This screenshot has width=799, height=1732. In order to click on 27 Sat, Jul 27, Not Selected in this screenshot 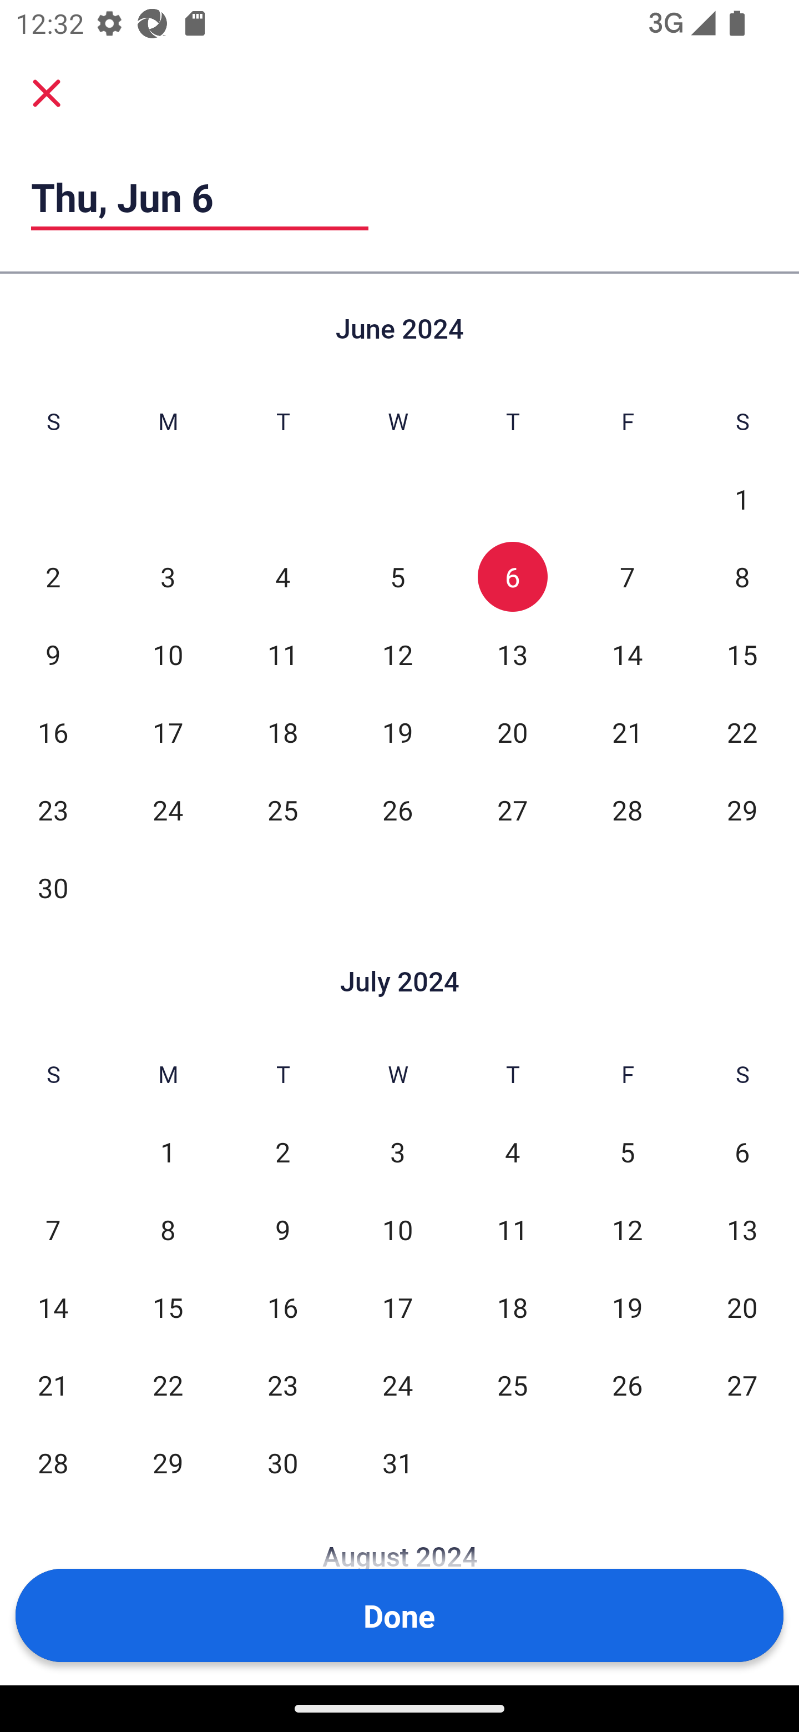, I will do `click(742, 1384)`.